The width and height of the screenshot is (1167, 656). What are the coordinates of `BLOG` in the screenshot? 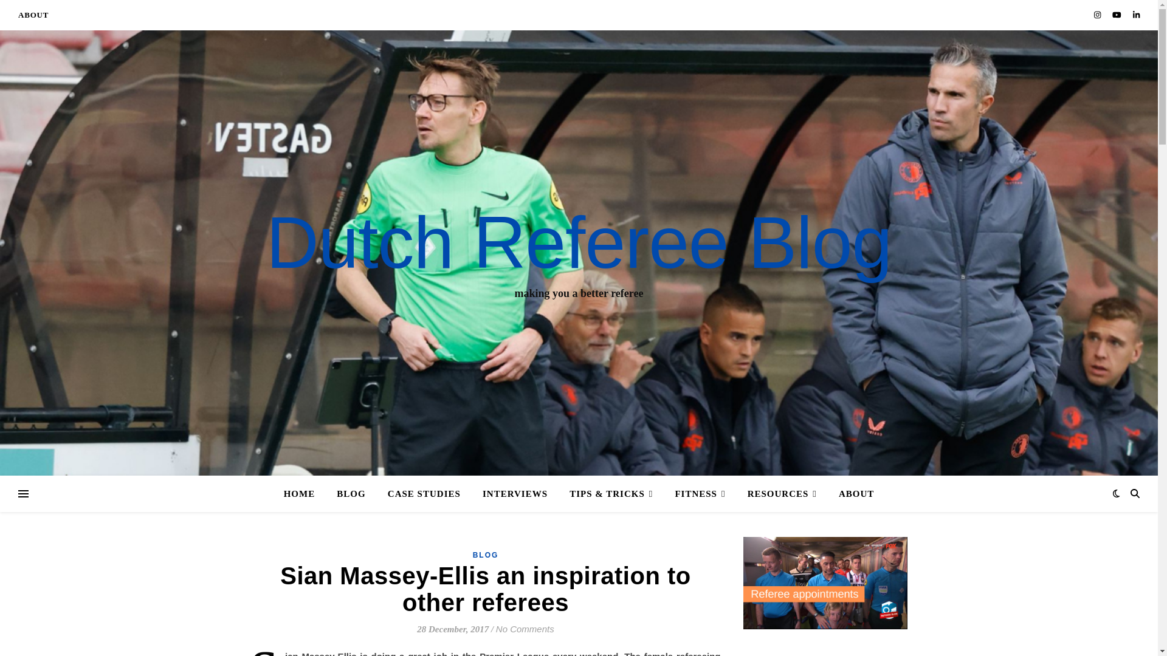 It's located at (350, 494).